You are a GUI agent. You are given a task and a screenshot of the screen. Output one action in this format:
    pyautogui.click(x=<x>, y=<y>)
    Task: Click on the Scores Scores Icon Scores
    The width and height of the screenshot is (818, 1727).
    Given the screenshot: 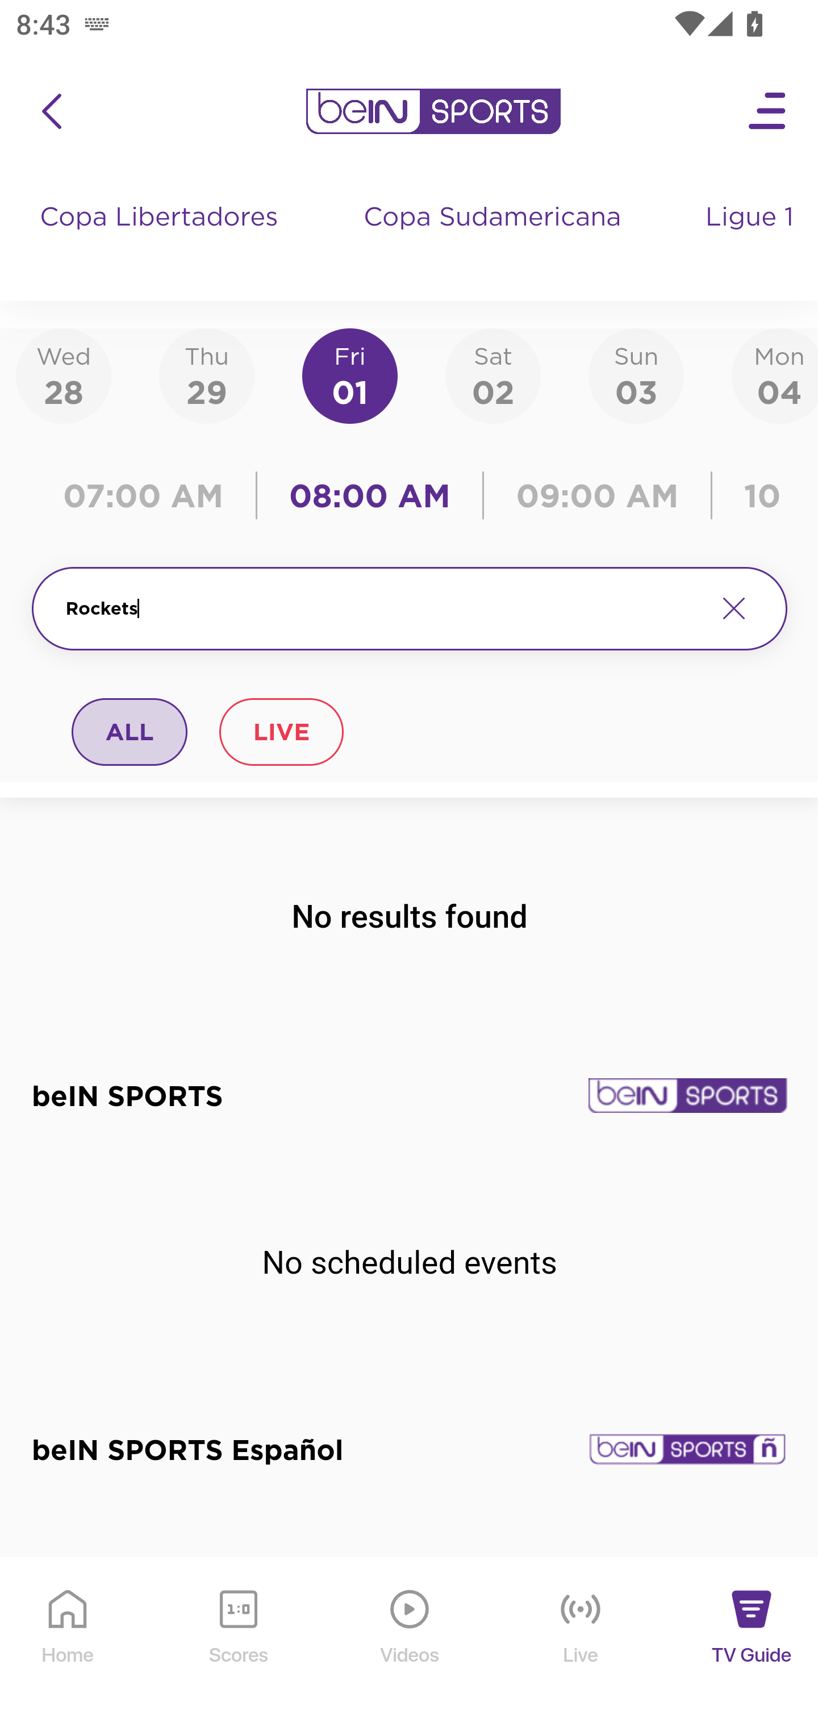 What is the action you would take?
    pyautogui.click(x=238, y=1643)
    